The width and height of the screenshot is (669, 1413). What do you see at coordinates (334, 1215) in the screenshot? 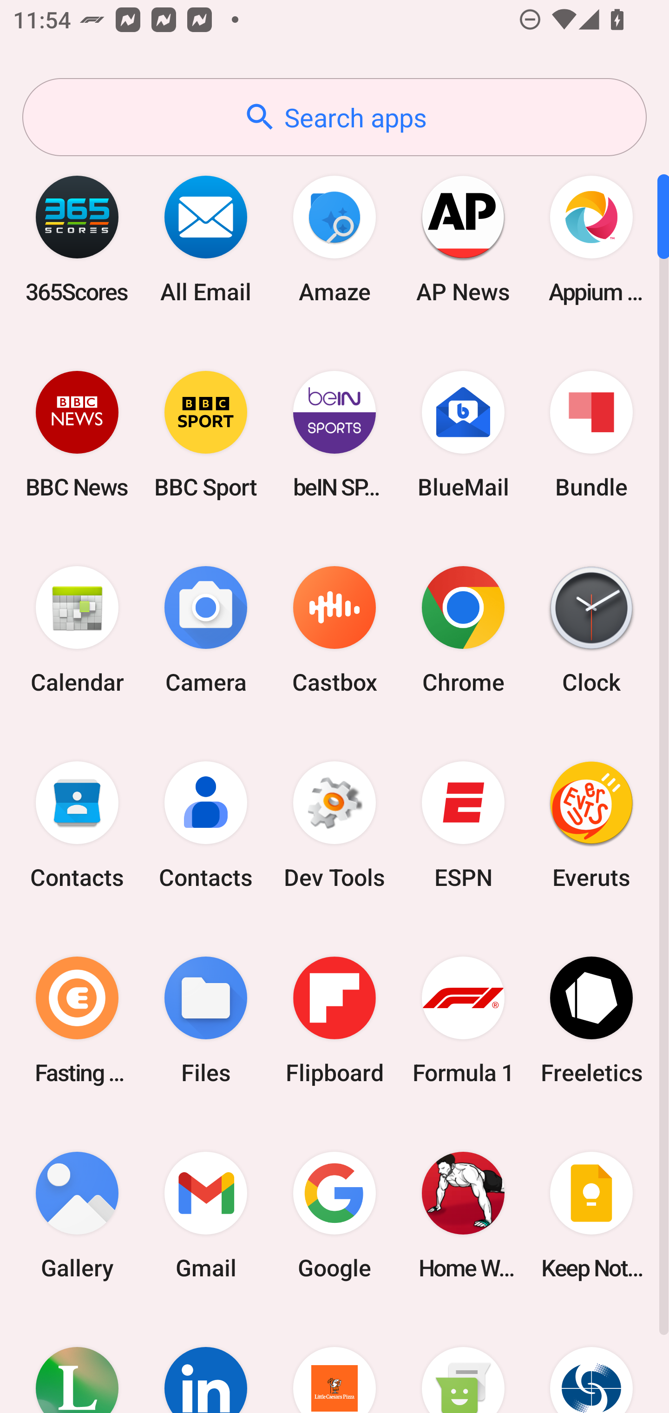
I see `Google` at bounding box center [334, 1215].